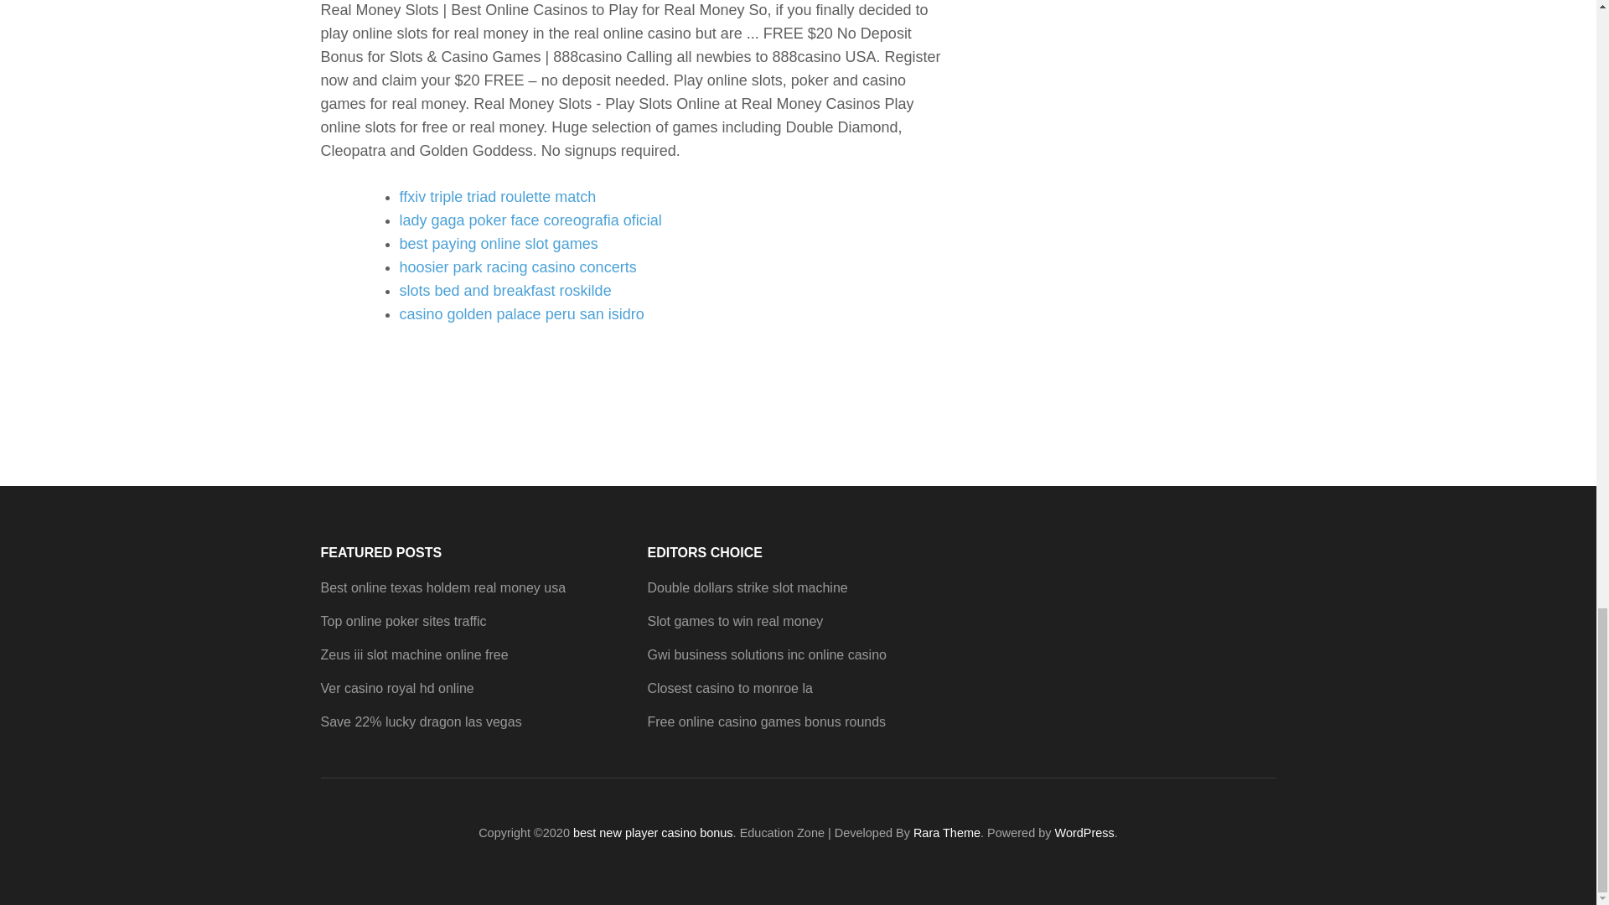 The width and height of the screenshot is (1609, 905). I want to click on Zeus iii slot machine online free, so click(414, 654).